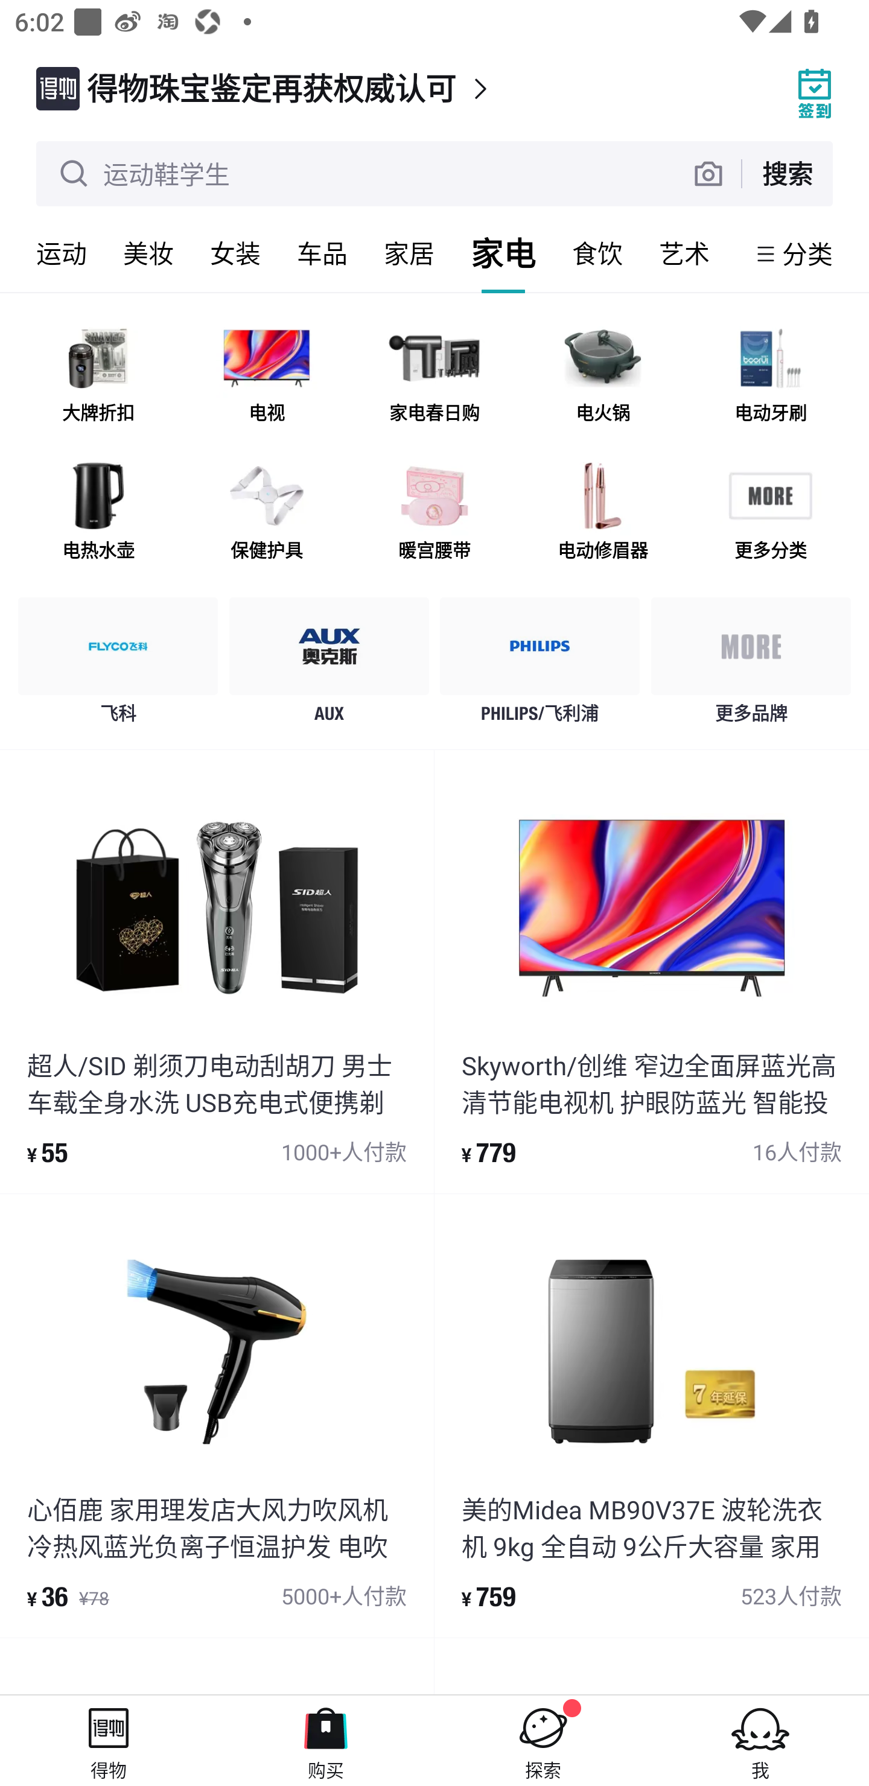 The width and height of the screenshot is (869, 1786). What do you see at coordinates (770, 513) in the screenshot?
I see `更多分类` at bounding box center [770, 513].